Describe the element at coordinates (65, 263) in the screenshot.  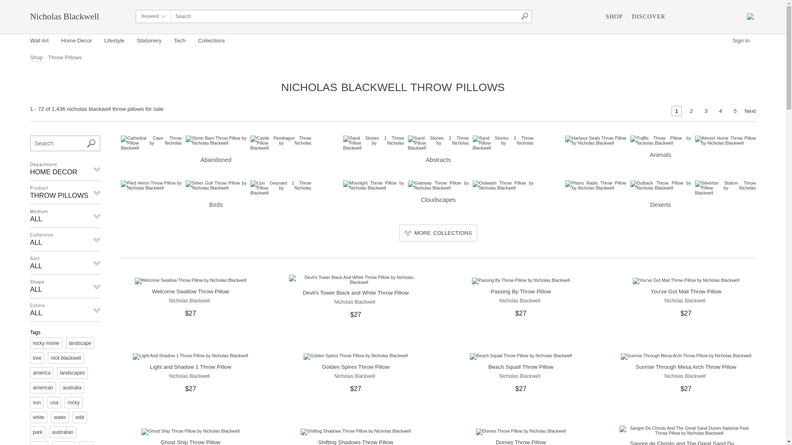
I see `Sort ALL` at that location.